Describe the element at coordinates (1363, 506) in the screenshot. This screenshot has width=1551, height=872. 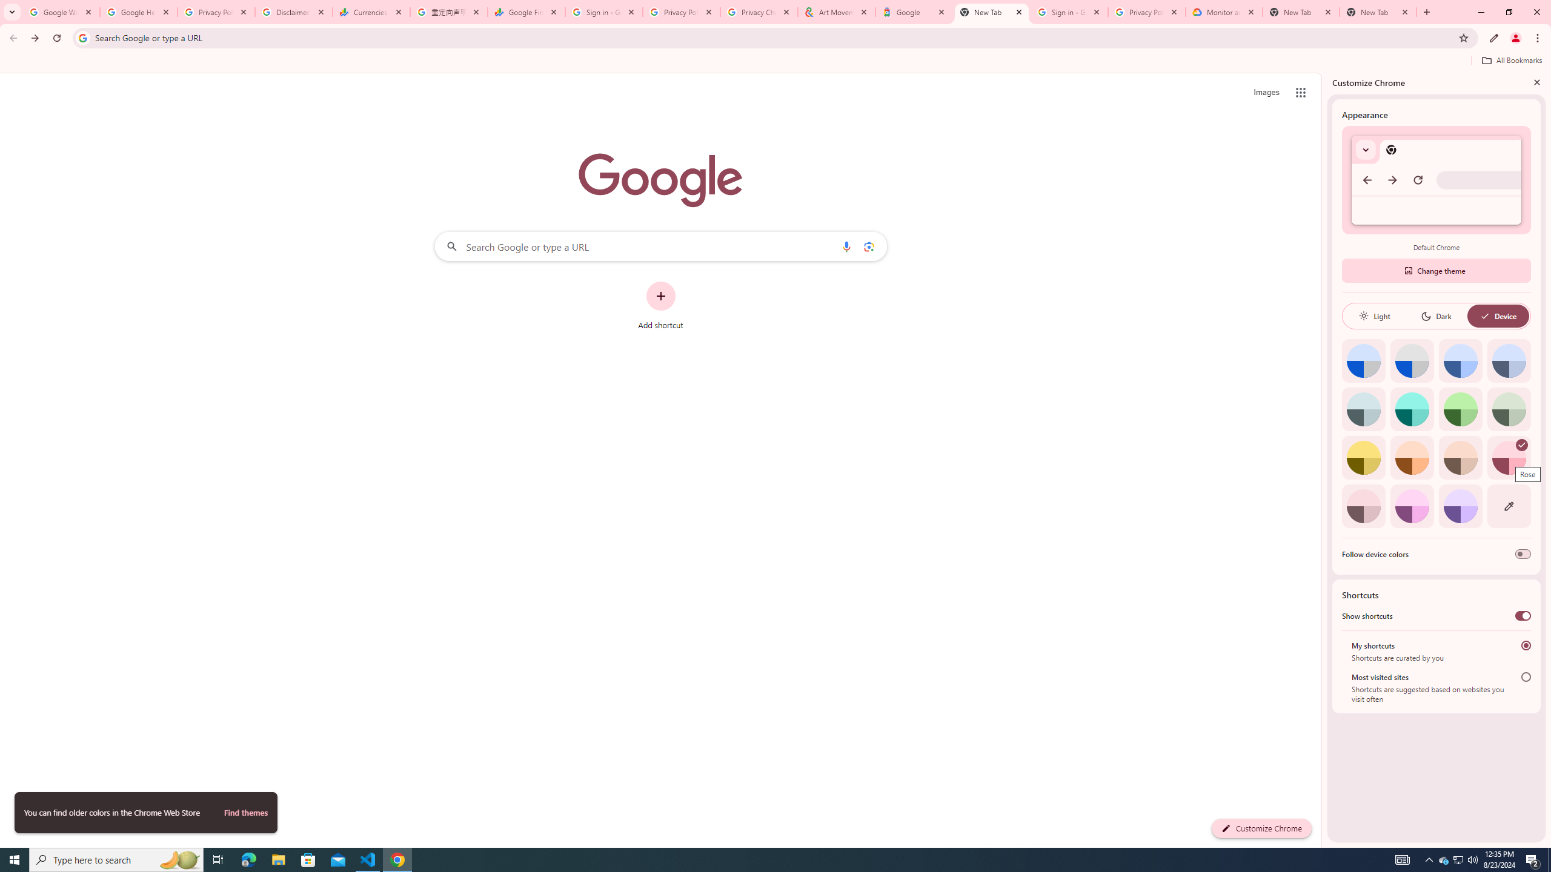
I see `Pink` at that location.